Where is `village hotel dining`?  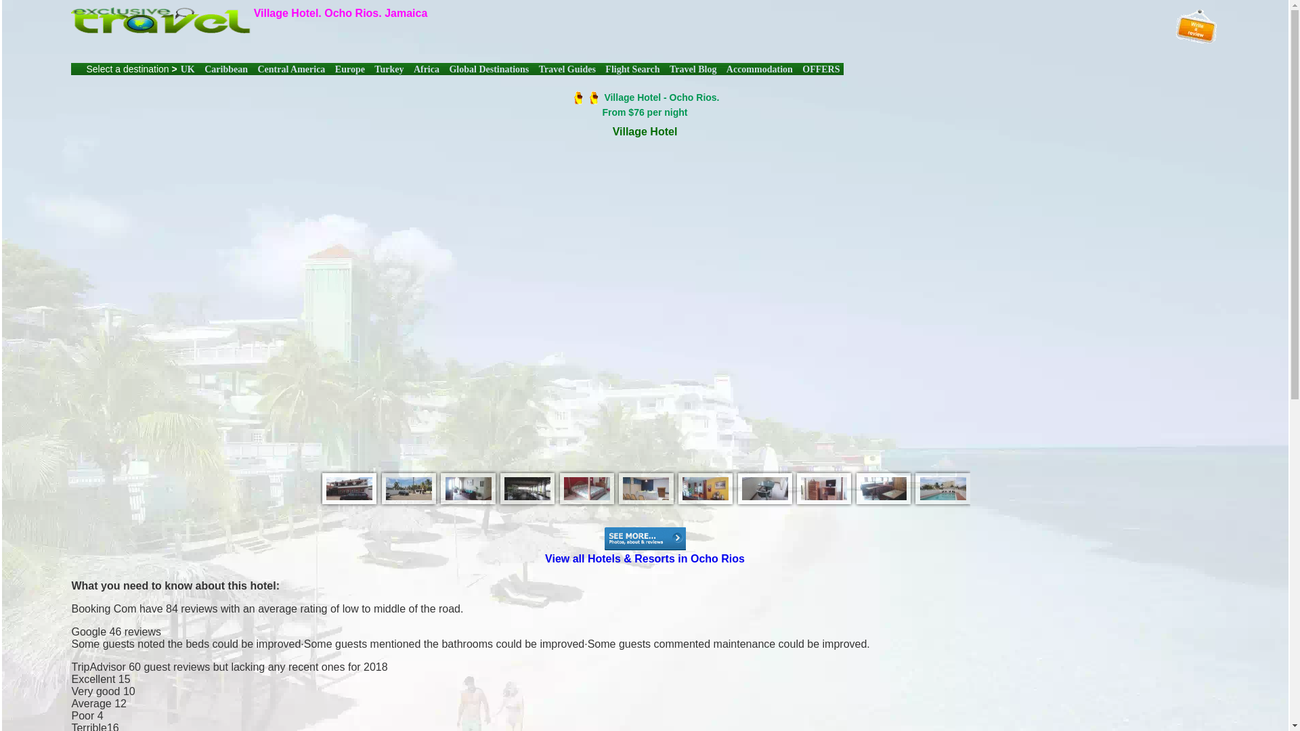 village hotel dining is located at coordinates (527, 489).